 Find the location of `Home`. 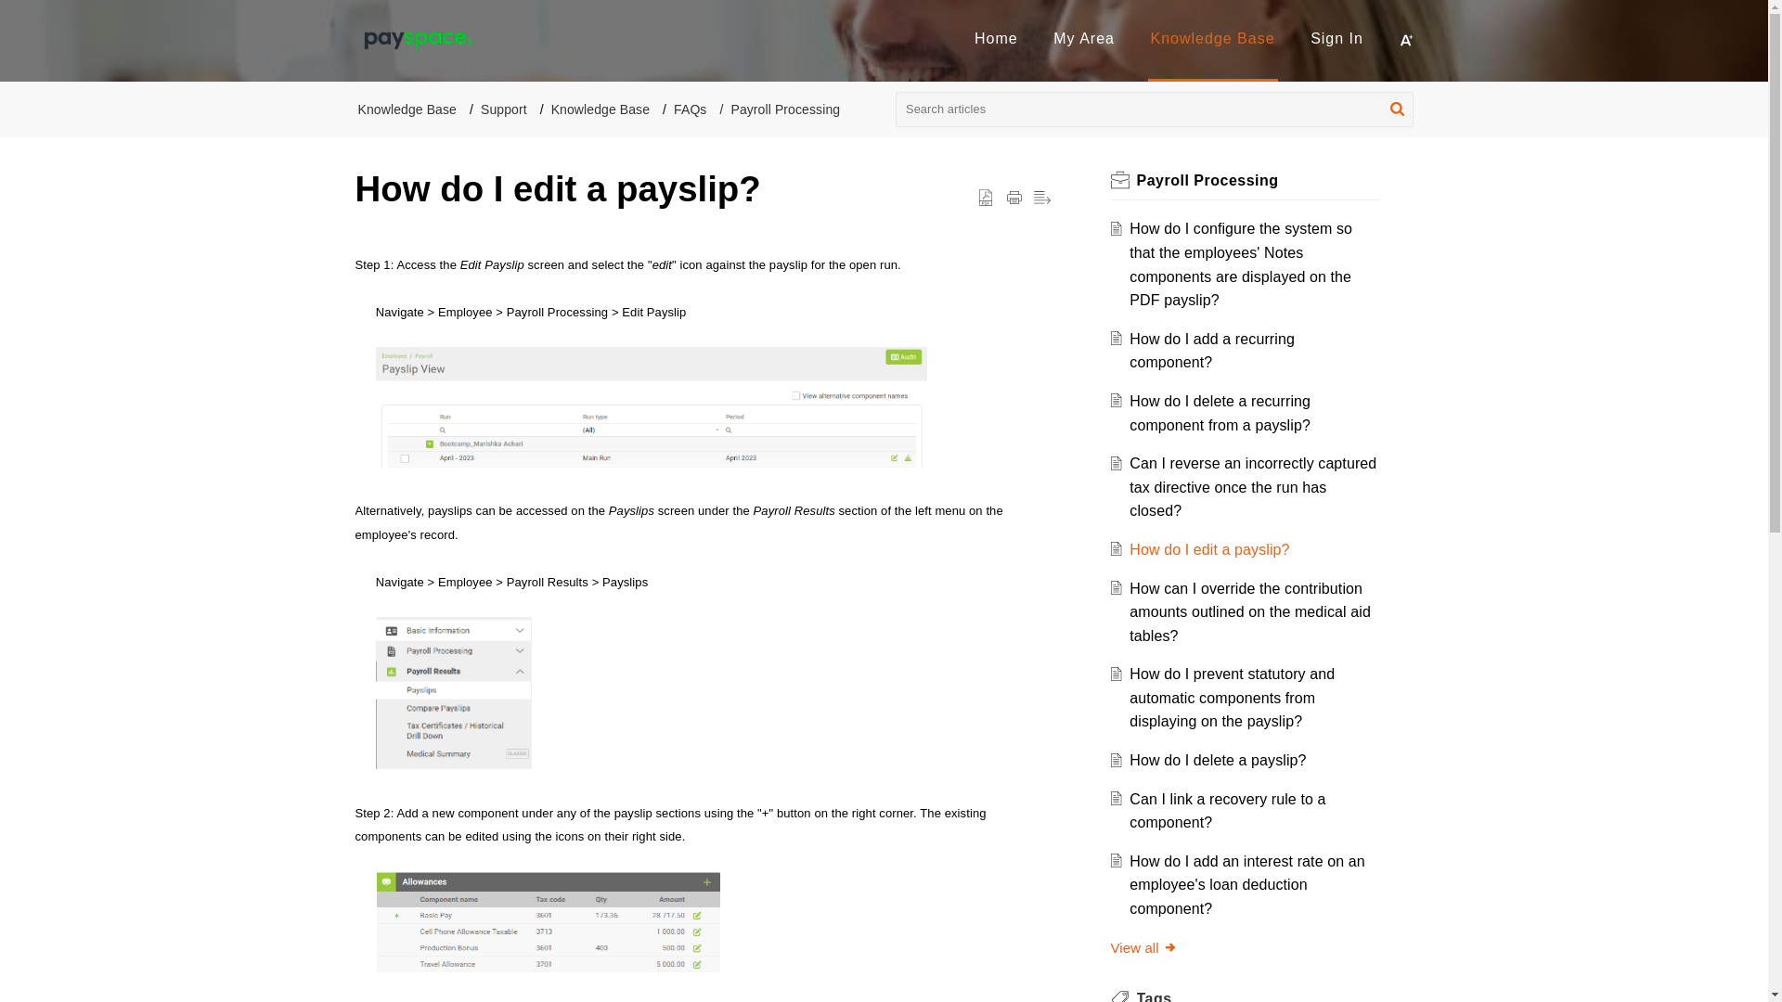

Home is located at coordinates (996, 38).